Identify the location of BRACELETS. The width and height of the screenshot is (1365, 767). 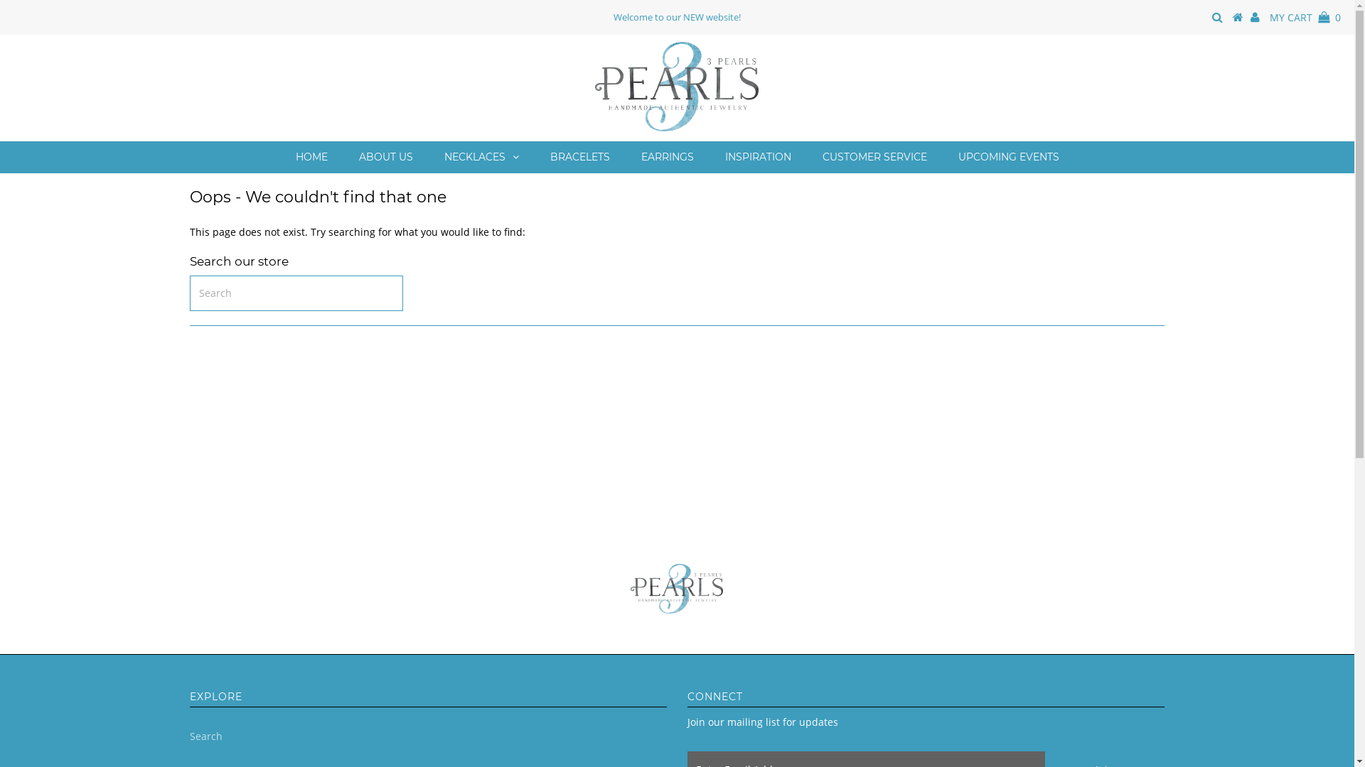
(580, 158).